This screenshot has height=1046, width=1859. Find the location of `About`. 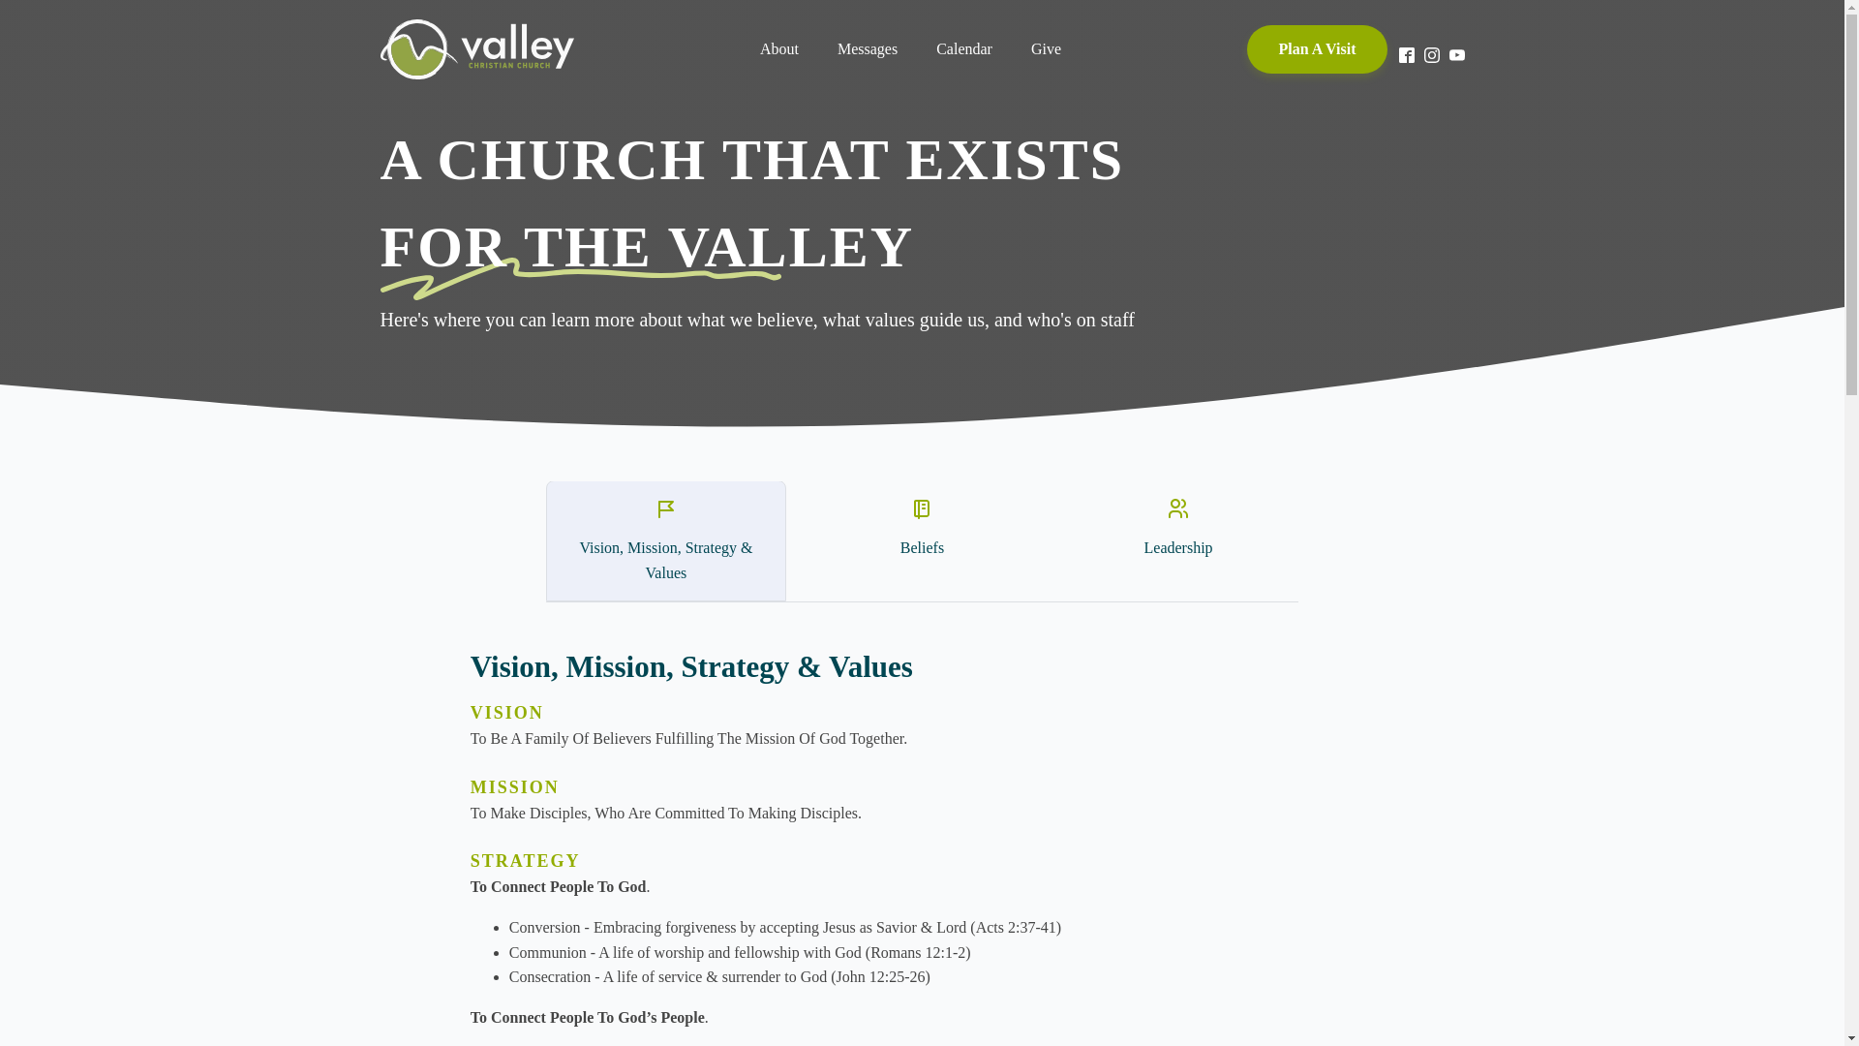

About is located at coordinates (778, 49).